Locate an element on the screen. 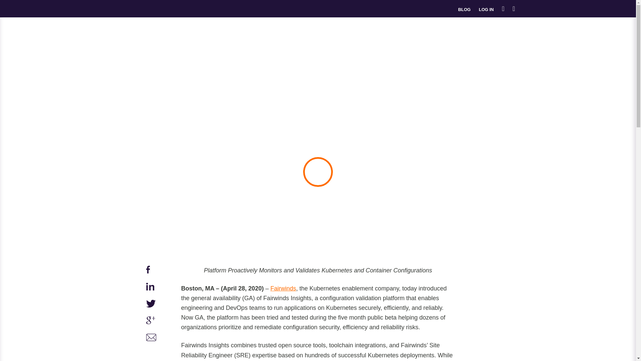 The image size is (641, 361). IaaM - Infrastructure as a Motorcycle is located at coordinates (151, 339).